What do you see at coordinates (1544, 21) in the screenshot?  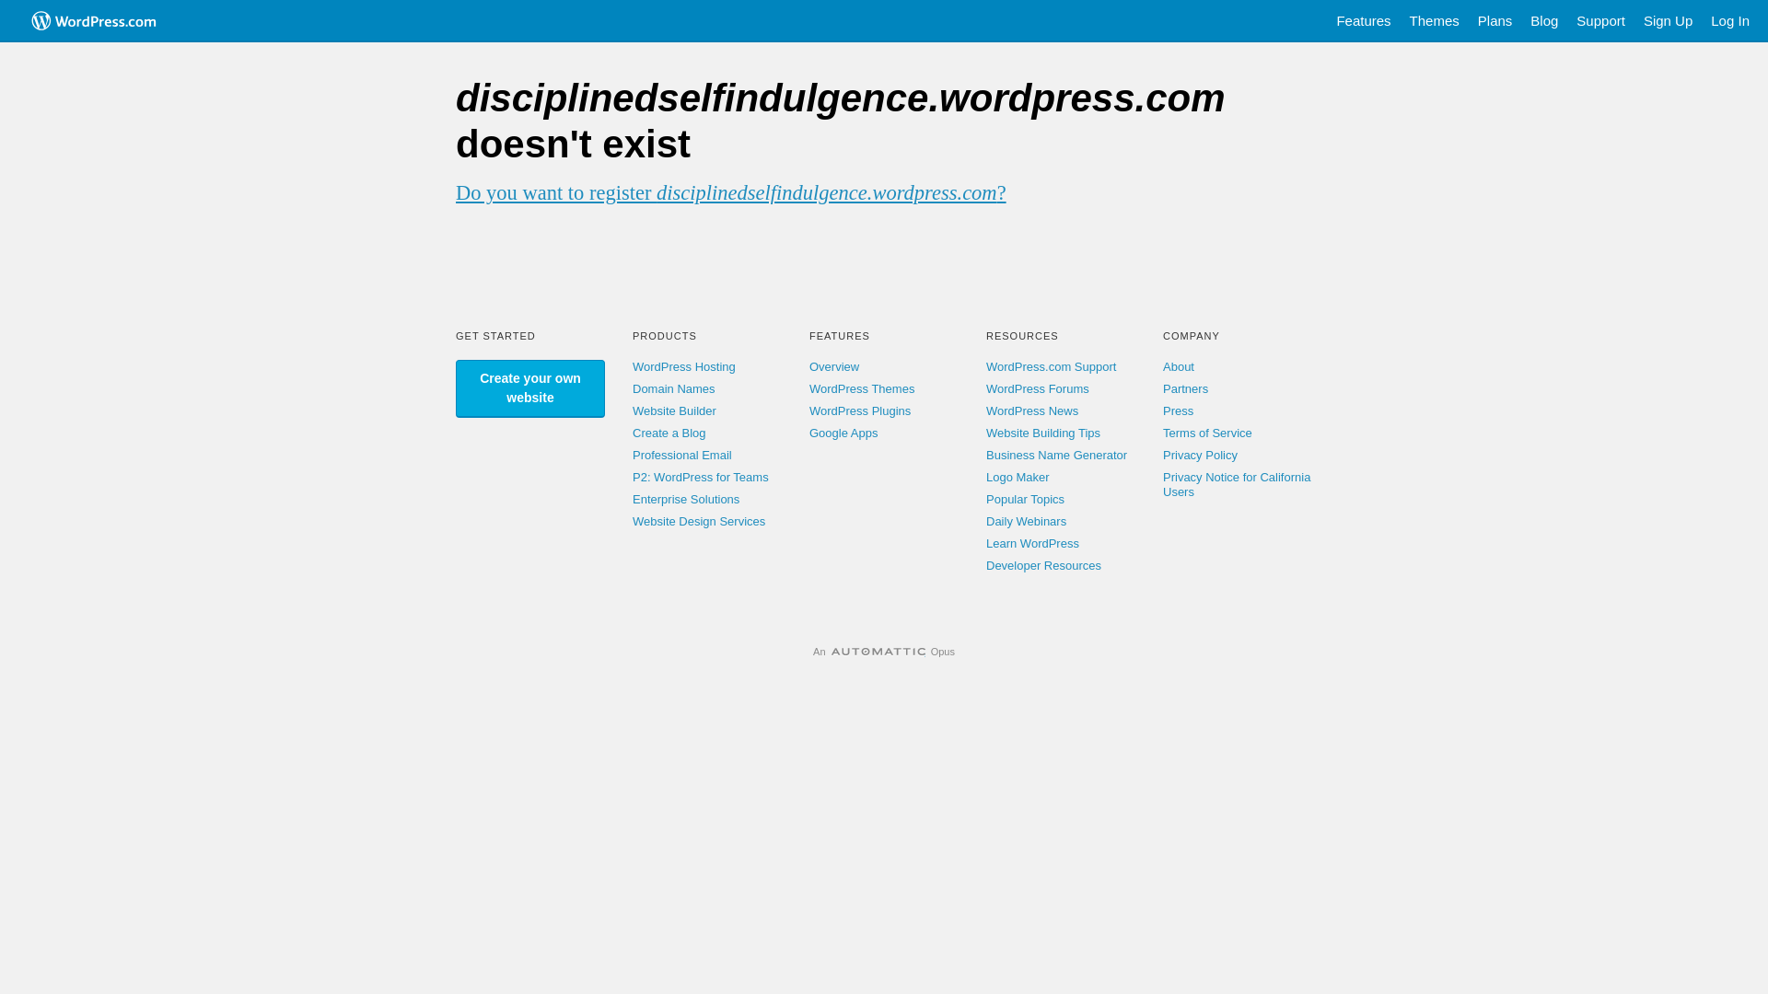 I see `Blog` at bounding box center [1544, 21].